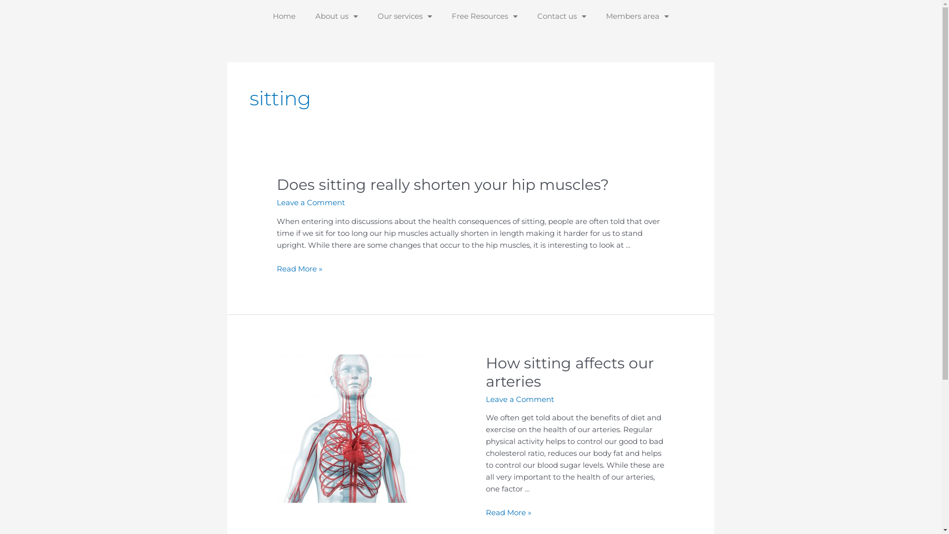 This screenshot has height=534, width=949. I want to click on Contact us, so click(561, 16).